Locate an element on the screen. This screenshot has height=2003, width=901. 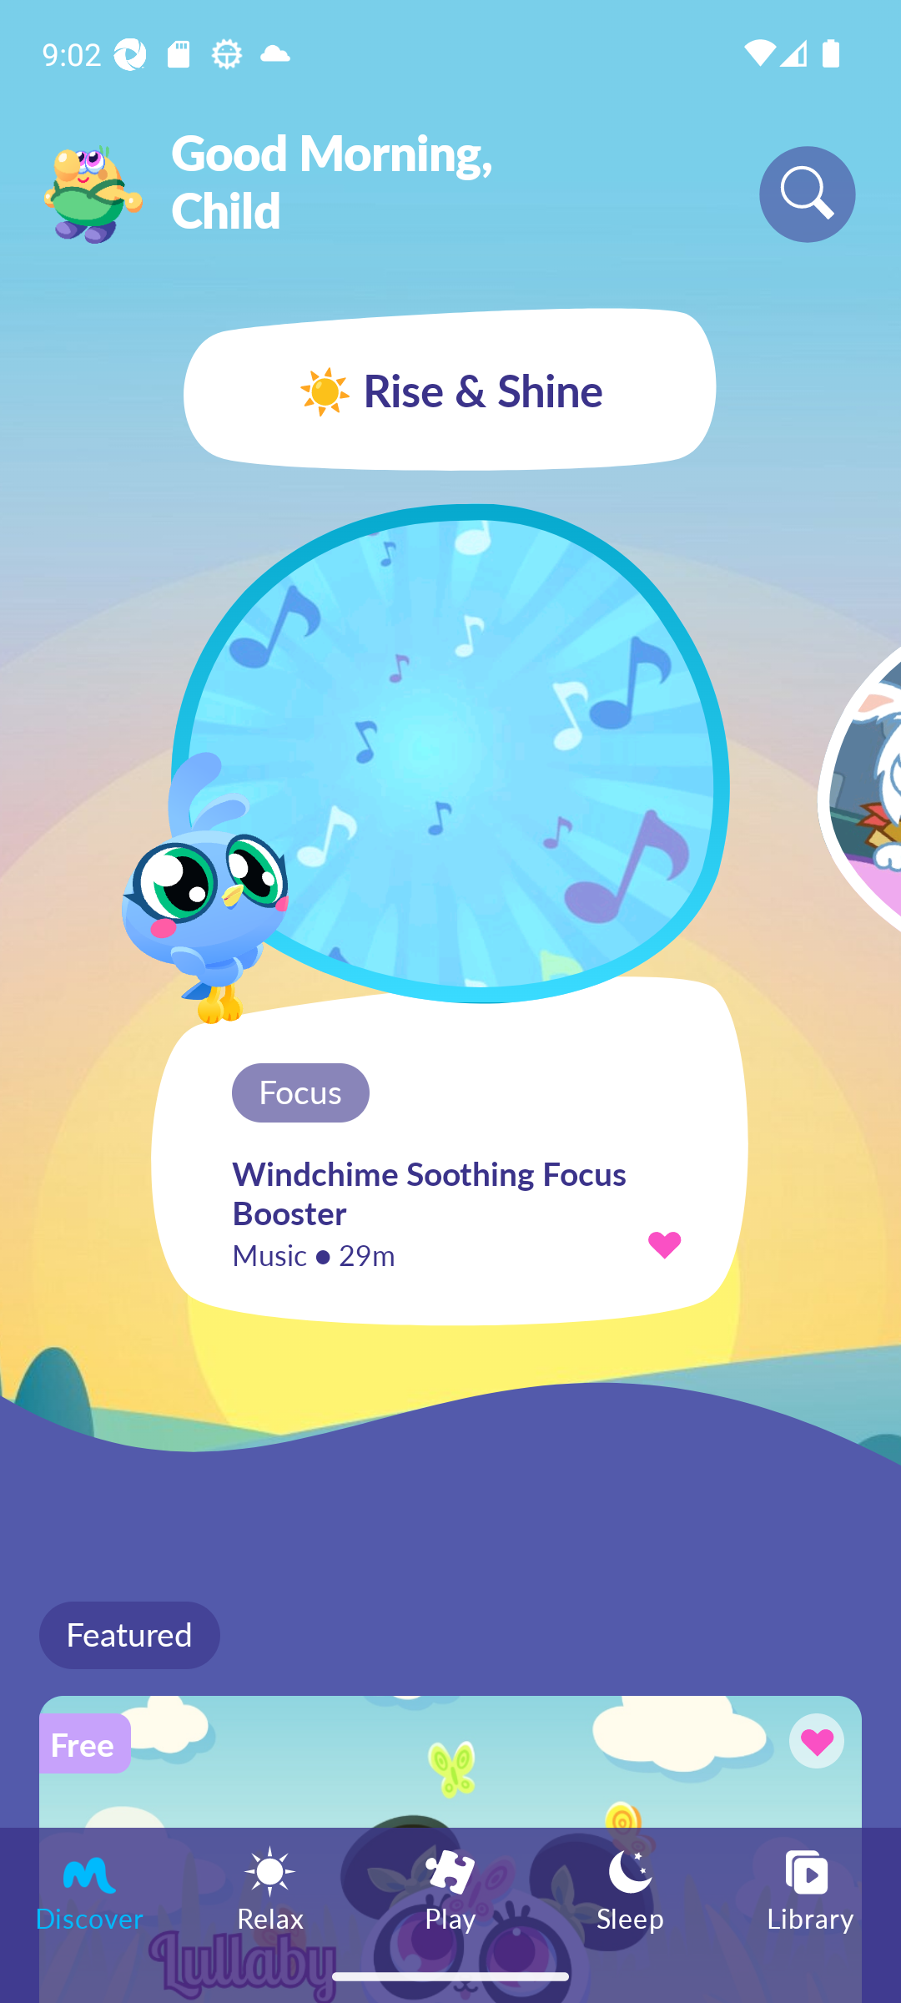
Search is located at coordinates (808, 194).